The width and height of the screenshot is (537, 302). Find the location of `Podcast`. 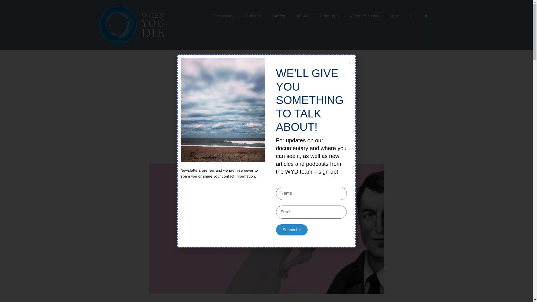

Podcast is located at coordinates (253, 16).